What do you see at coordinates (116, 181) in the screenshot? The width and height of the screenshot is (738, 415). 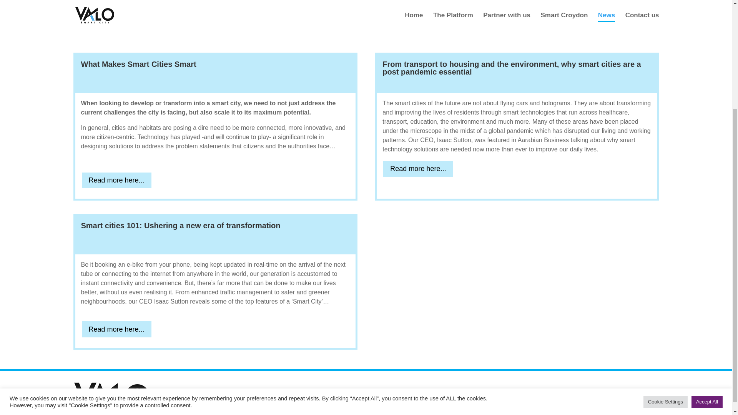 I see `Read more here...` at bounding box center [116, 181].